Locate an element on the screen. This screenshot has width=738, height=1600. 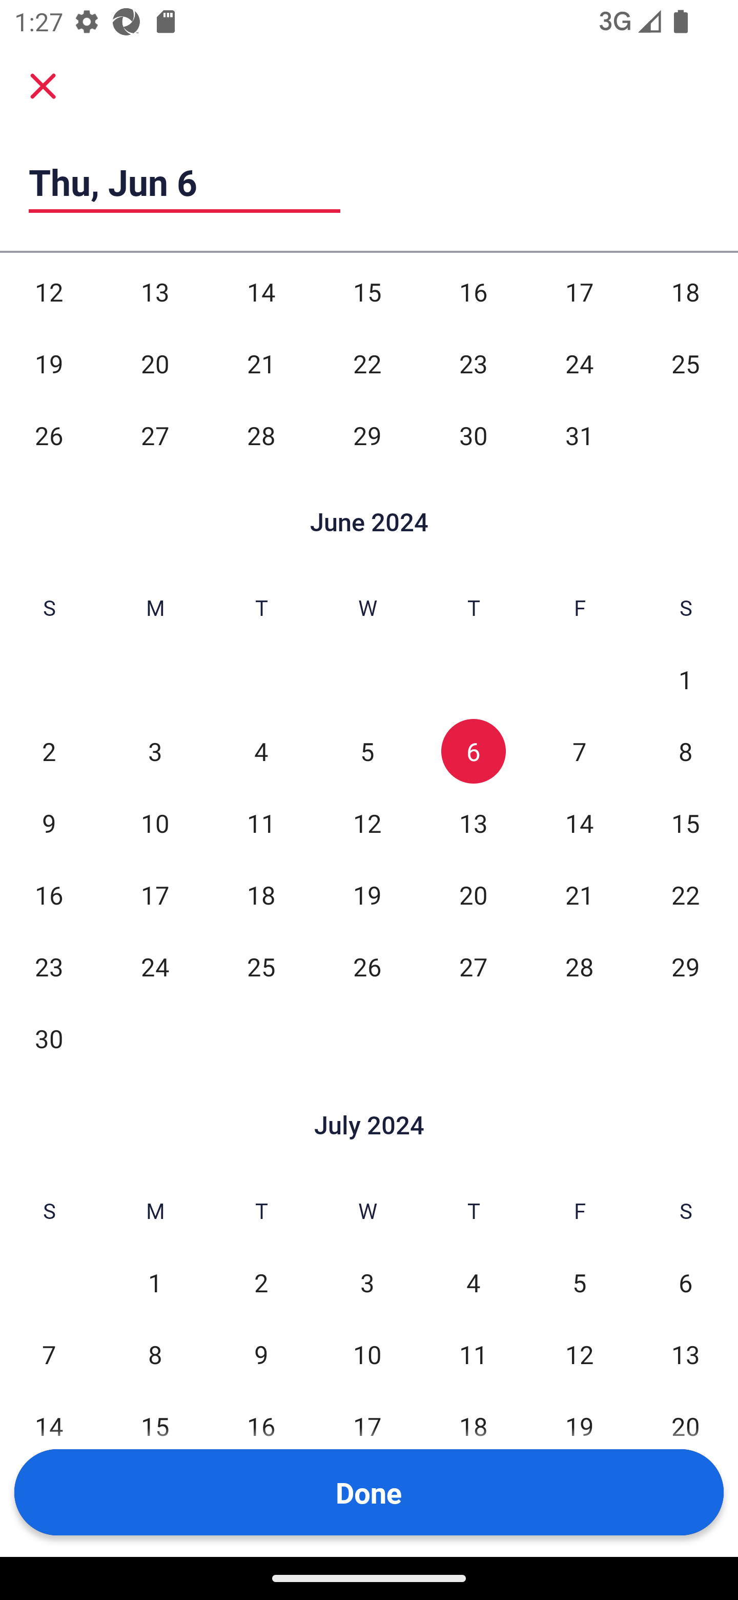
17 Mon, Jun 17, Not Selected is located at coordinates (155, 895).